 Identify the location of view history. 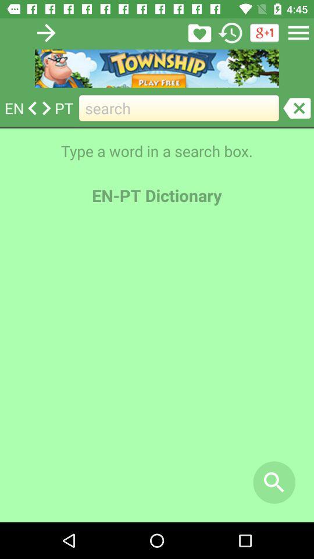
(230, 33).